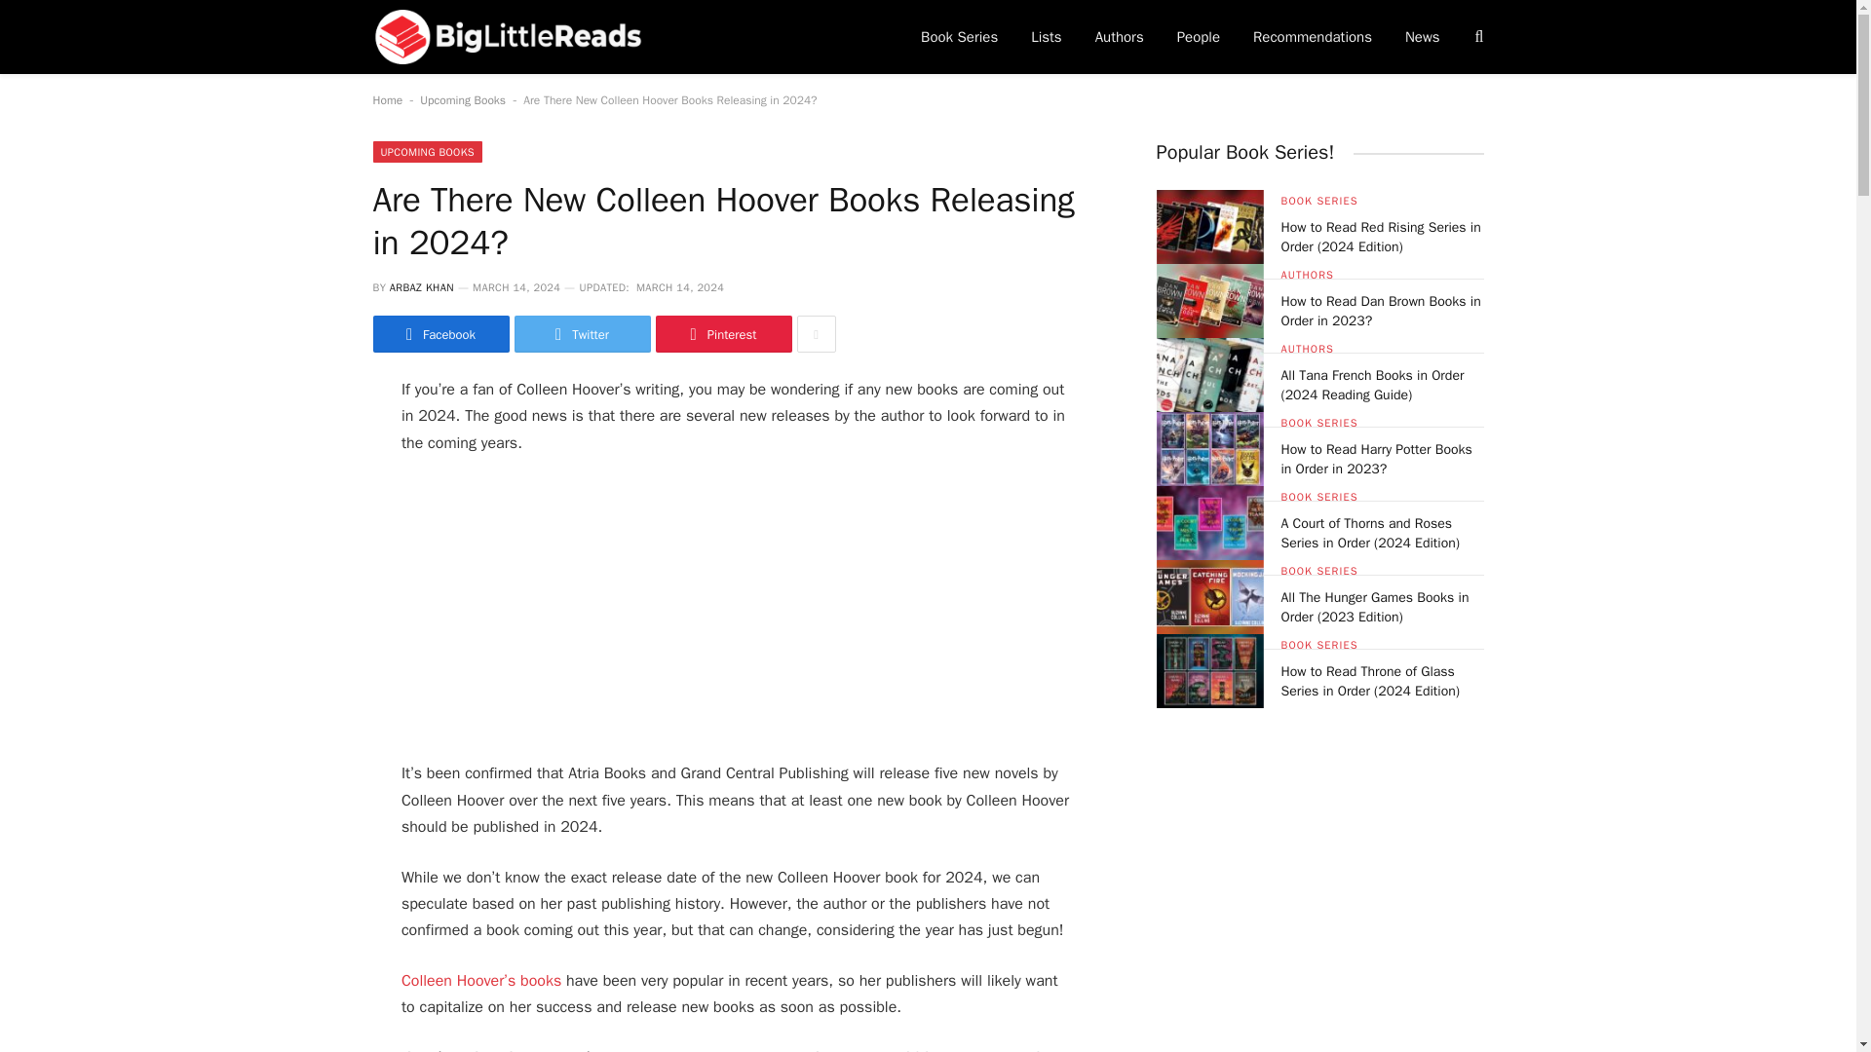 The width and height of the screenshot is (1871, 1052). I want to click on Book Series, so click(959, 37).